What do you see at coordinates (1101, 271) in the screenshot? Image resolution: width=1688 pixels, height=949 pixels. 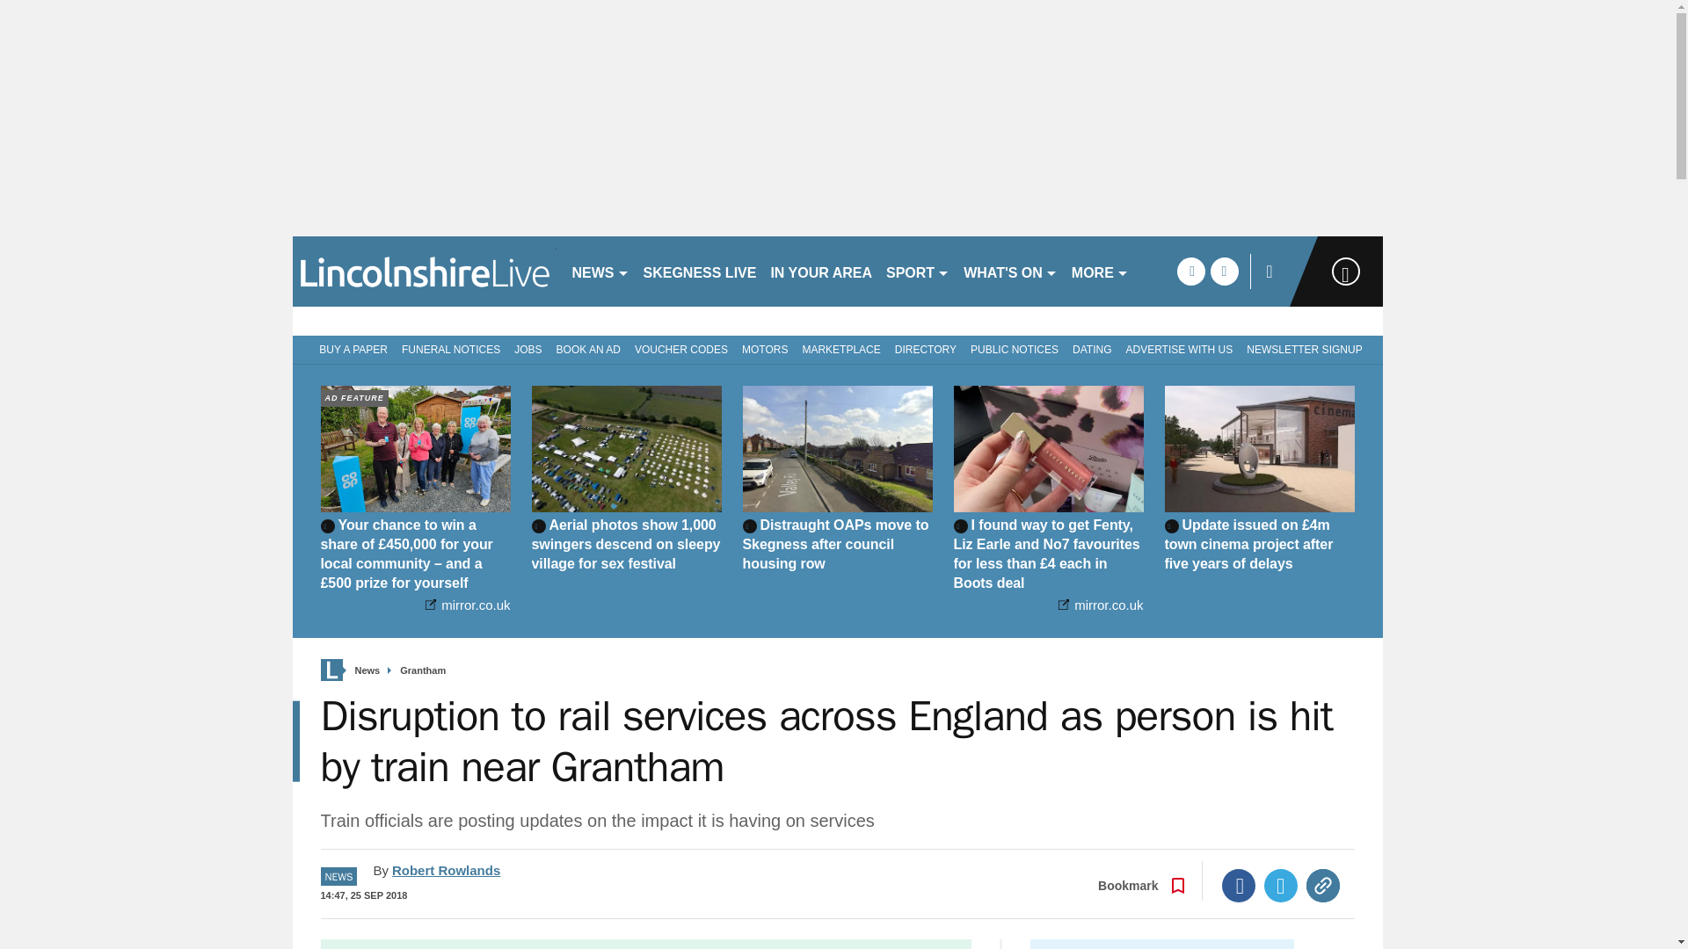 I see `MORE` at bounding box center [1101, 271].